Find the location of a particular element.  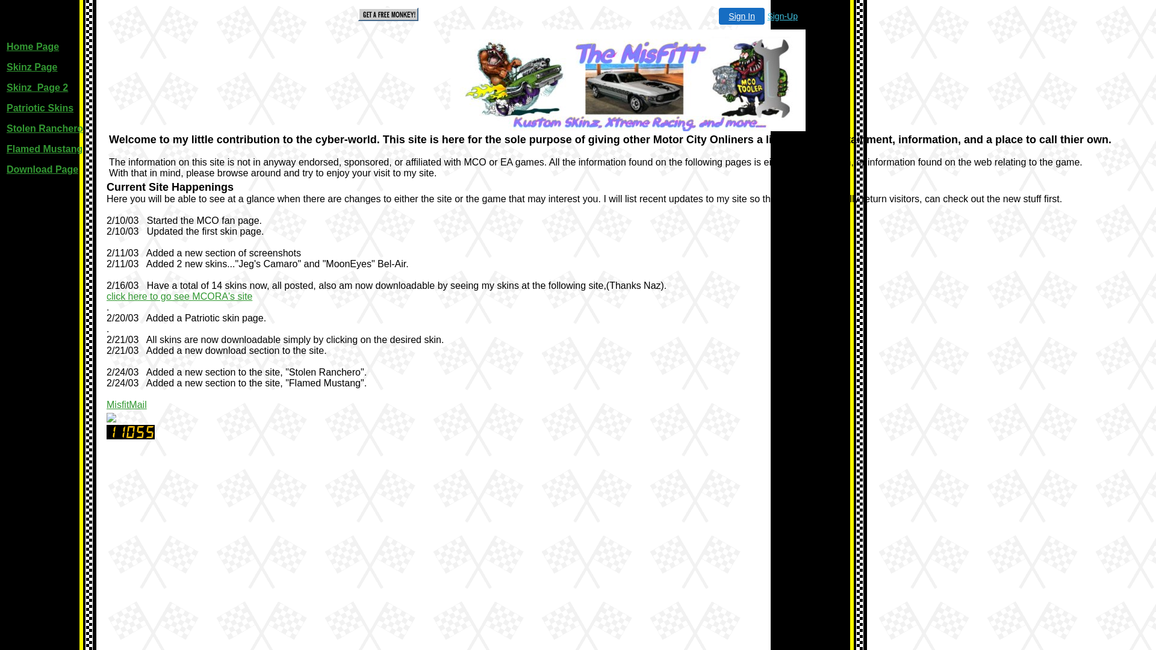

Sign-Up is located at coordinates (783, 16).